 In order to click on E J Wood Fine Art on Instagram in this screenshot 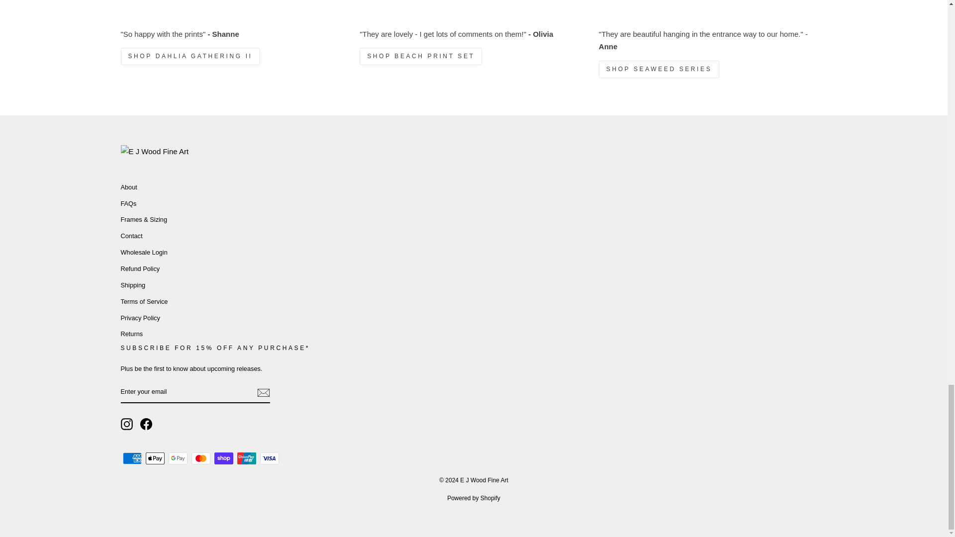, I will do `click(126, 424)`.